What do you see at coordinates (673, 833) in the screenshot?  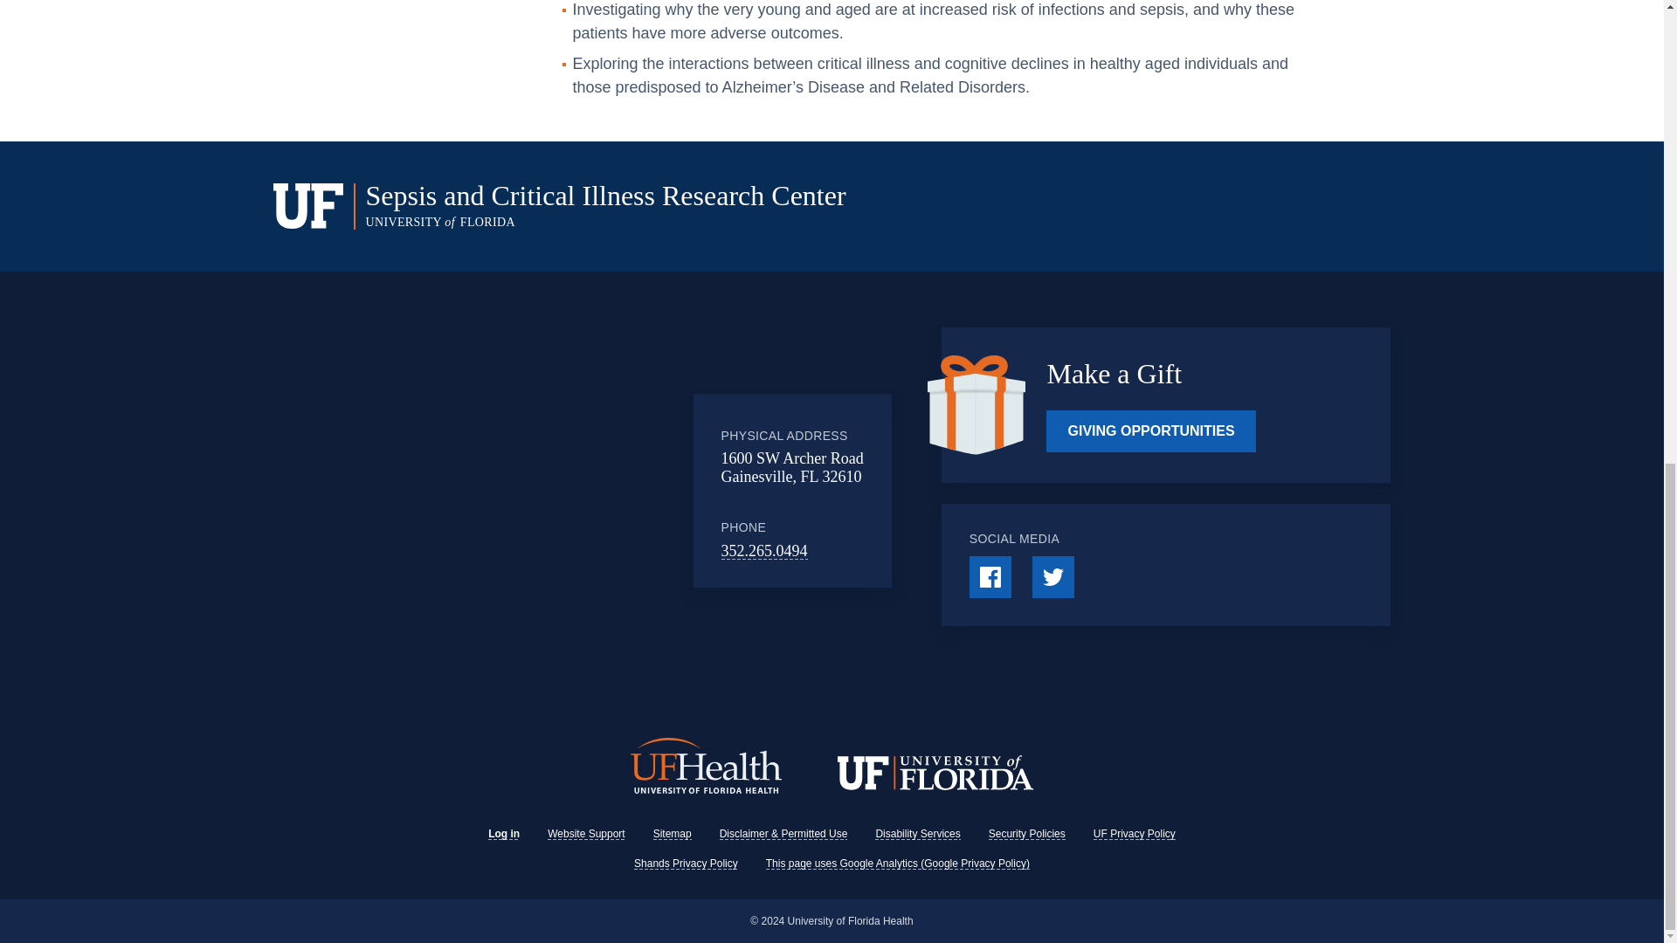 I see `Sitemap` at bounding box center [673, 833].